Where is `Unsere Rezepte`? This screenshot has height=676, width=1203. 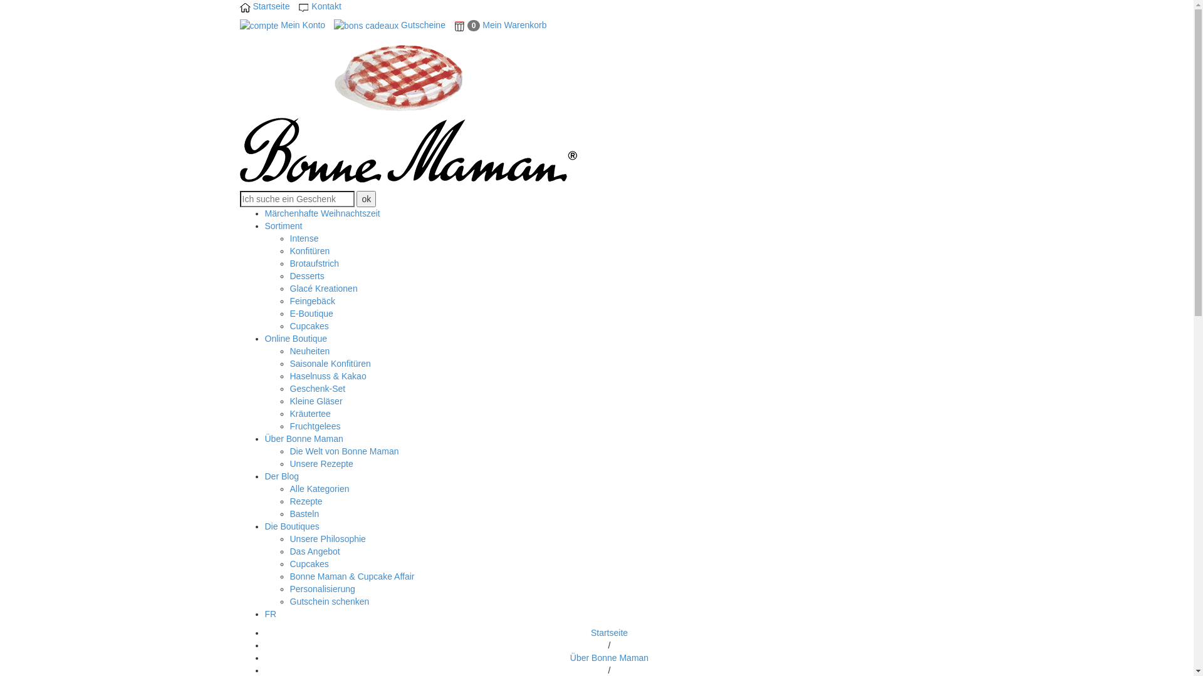 Unsere Rezepte is located at coordinates (321, 464).